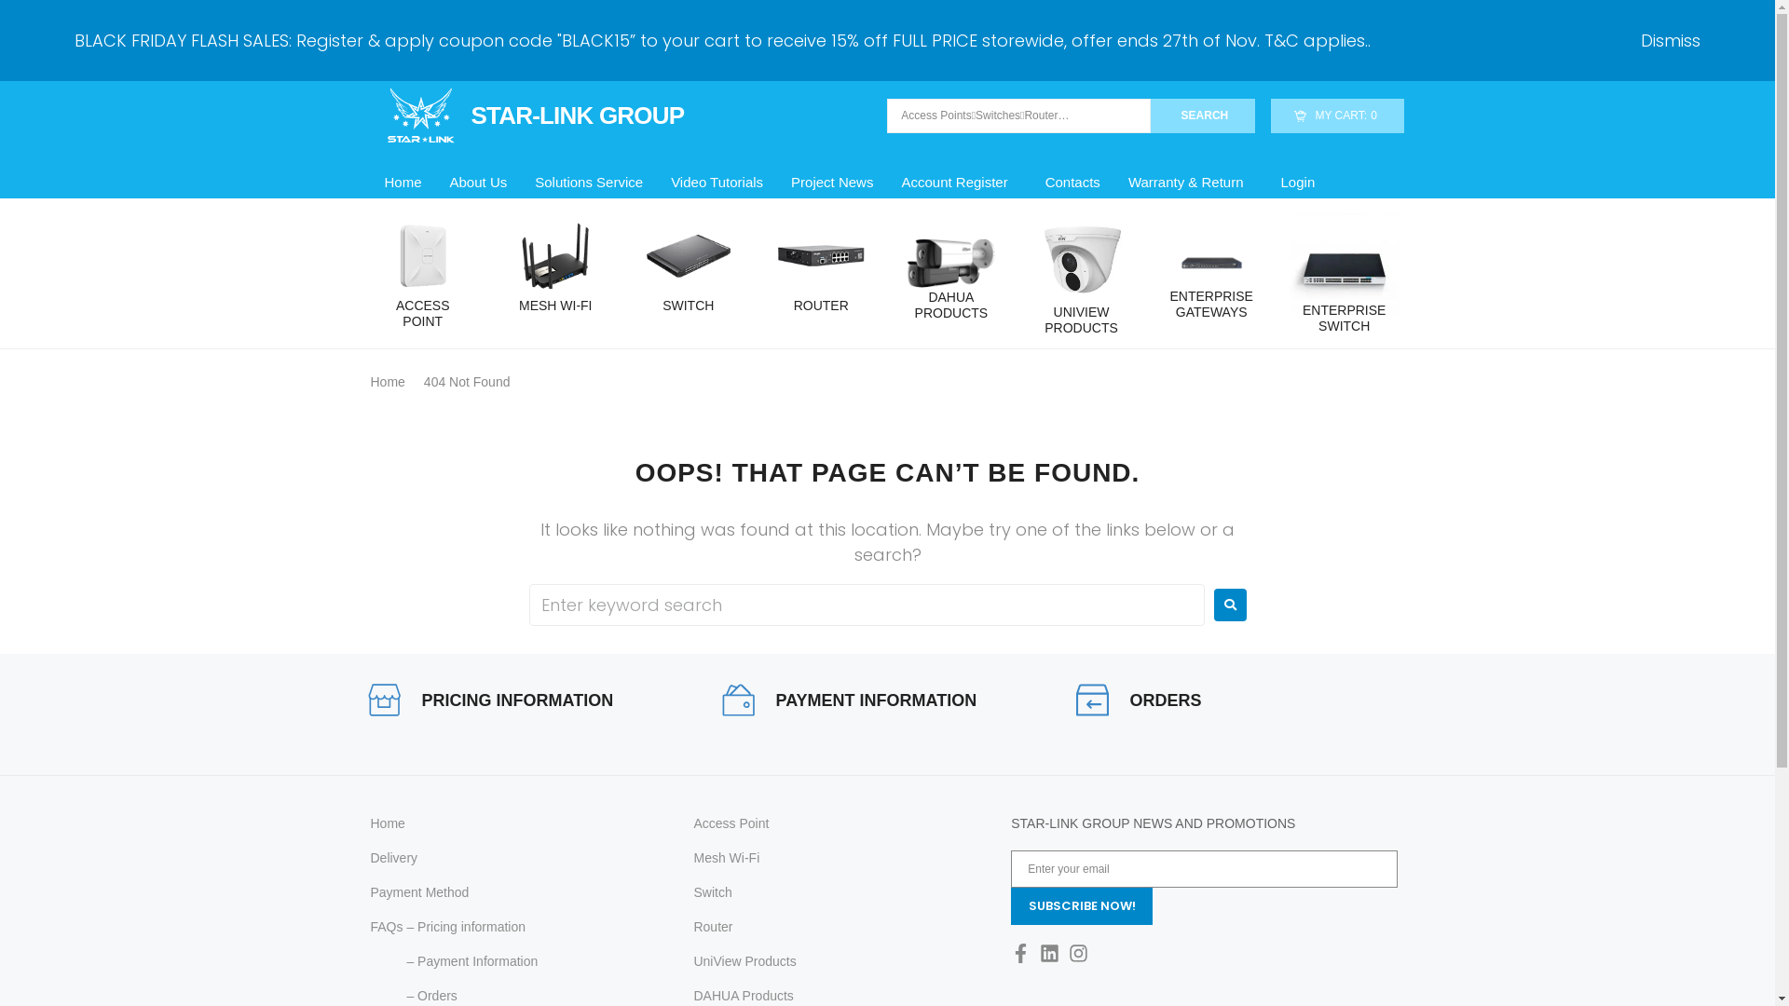 This screenshot has width=1789, height=1006. Describe the element at coordinates (959, 183) in the screenshot. I see `Account Register` at that location.